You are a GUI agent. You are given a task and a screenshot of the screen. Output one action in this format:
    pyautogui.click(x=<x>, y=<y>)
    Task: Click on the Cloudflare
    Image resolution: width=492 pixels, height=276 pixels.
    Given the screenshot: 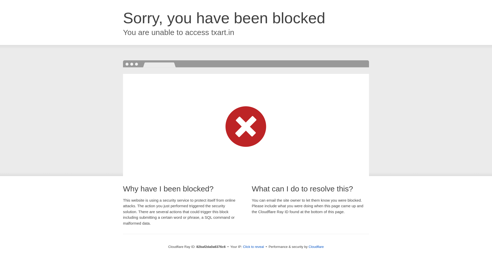 What is the action you would take?
    pyautogui.click(x=316, y=247)
    